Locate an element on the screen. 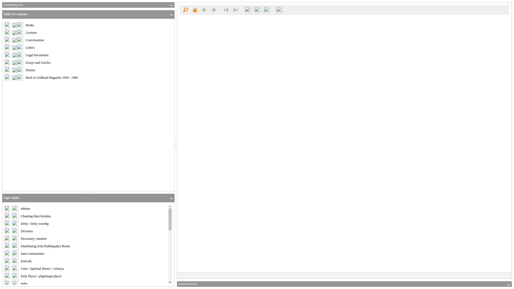 The image size is (514, 289). Previous Document is located at coordinates (204, 10).